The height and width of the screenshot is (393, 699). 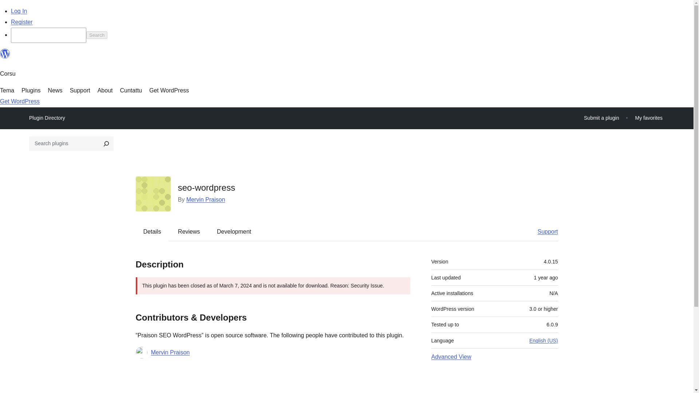 I want to click on My favorites, so click(x=649, y=118).